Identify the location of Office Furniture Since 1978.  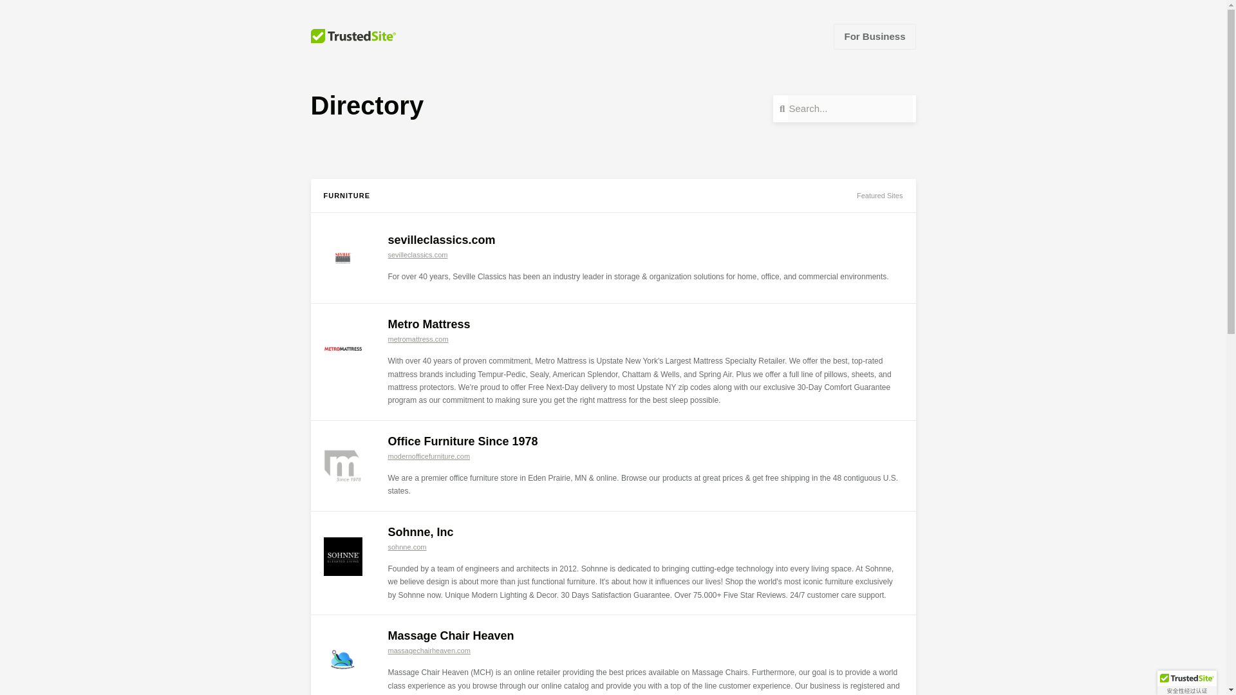
(462, 441).